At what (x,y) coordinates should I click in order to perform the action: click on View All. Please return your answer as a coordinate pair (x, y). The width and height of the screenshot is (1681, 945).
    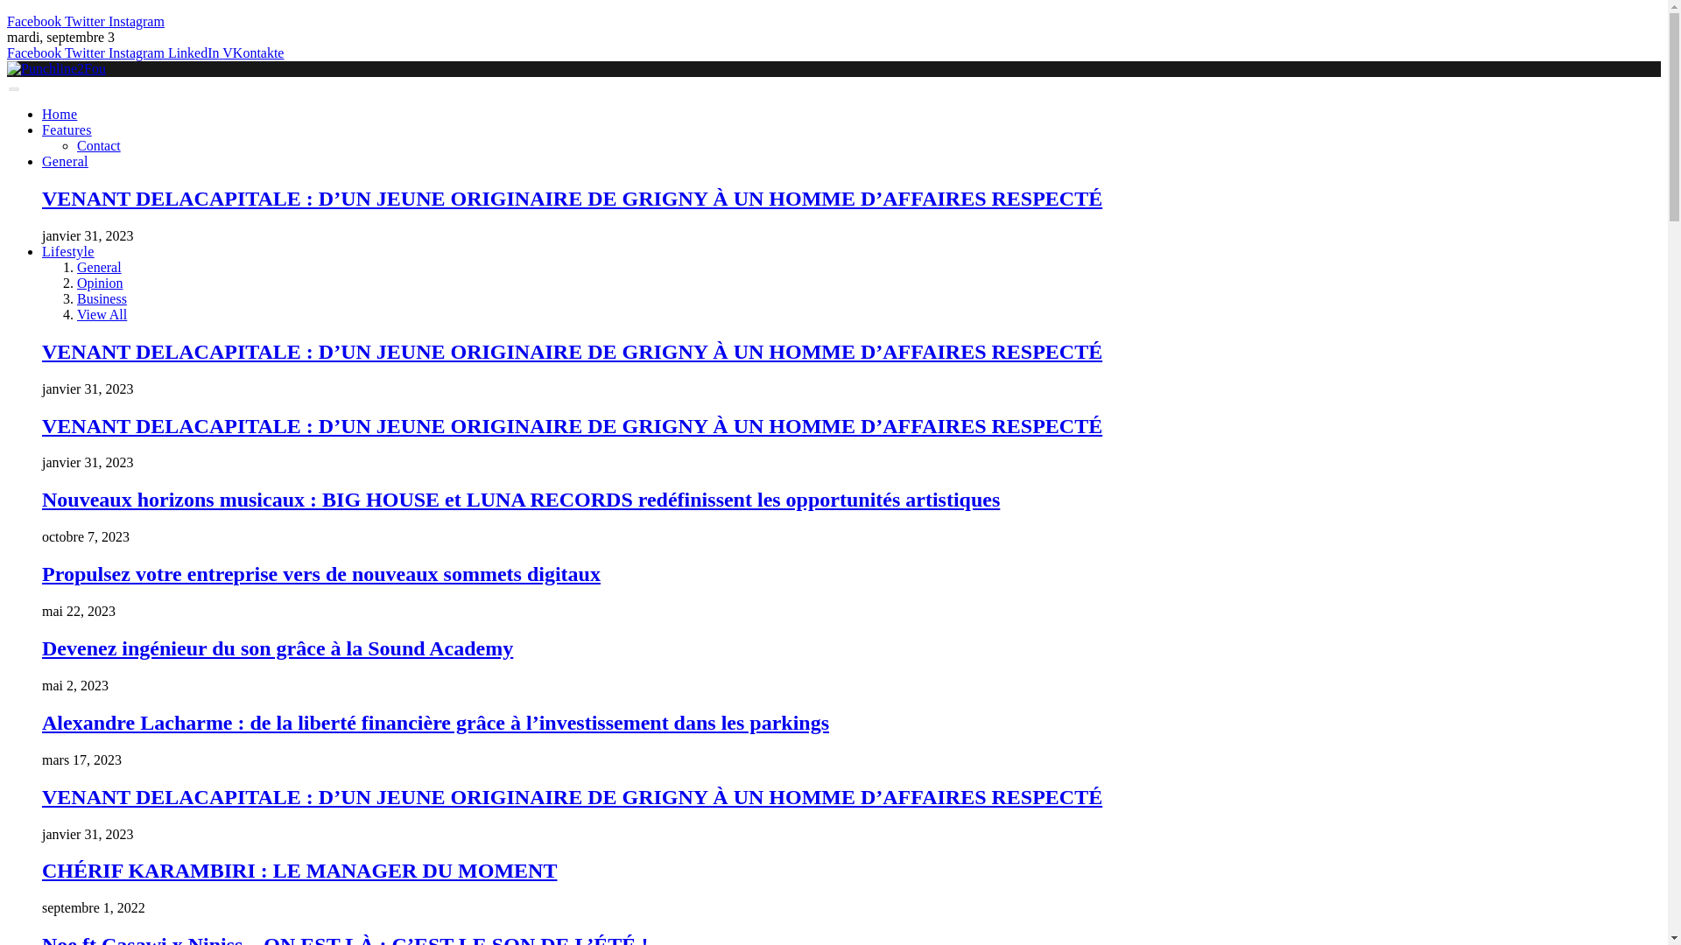
    Looking at the image, I should click on (102, 315).